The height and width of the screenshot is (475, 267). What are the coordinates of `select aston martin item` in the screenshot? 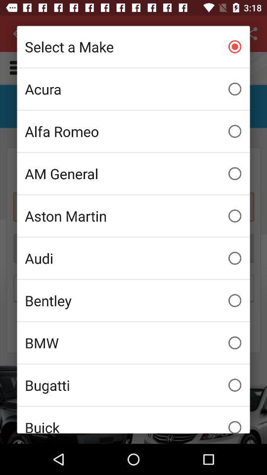 It's located at (133, 216).